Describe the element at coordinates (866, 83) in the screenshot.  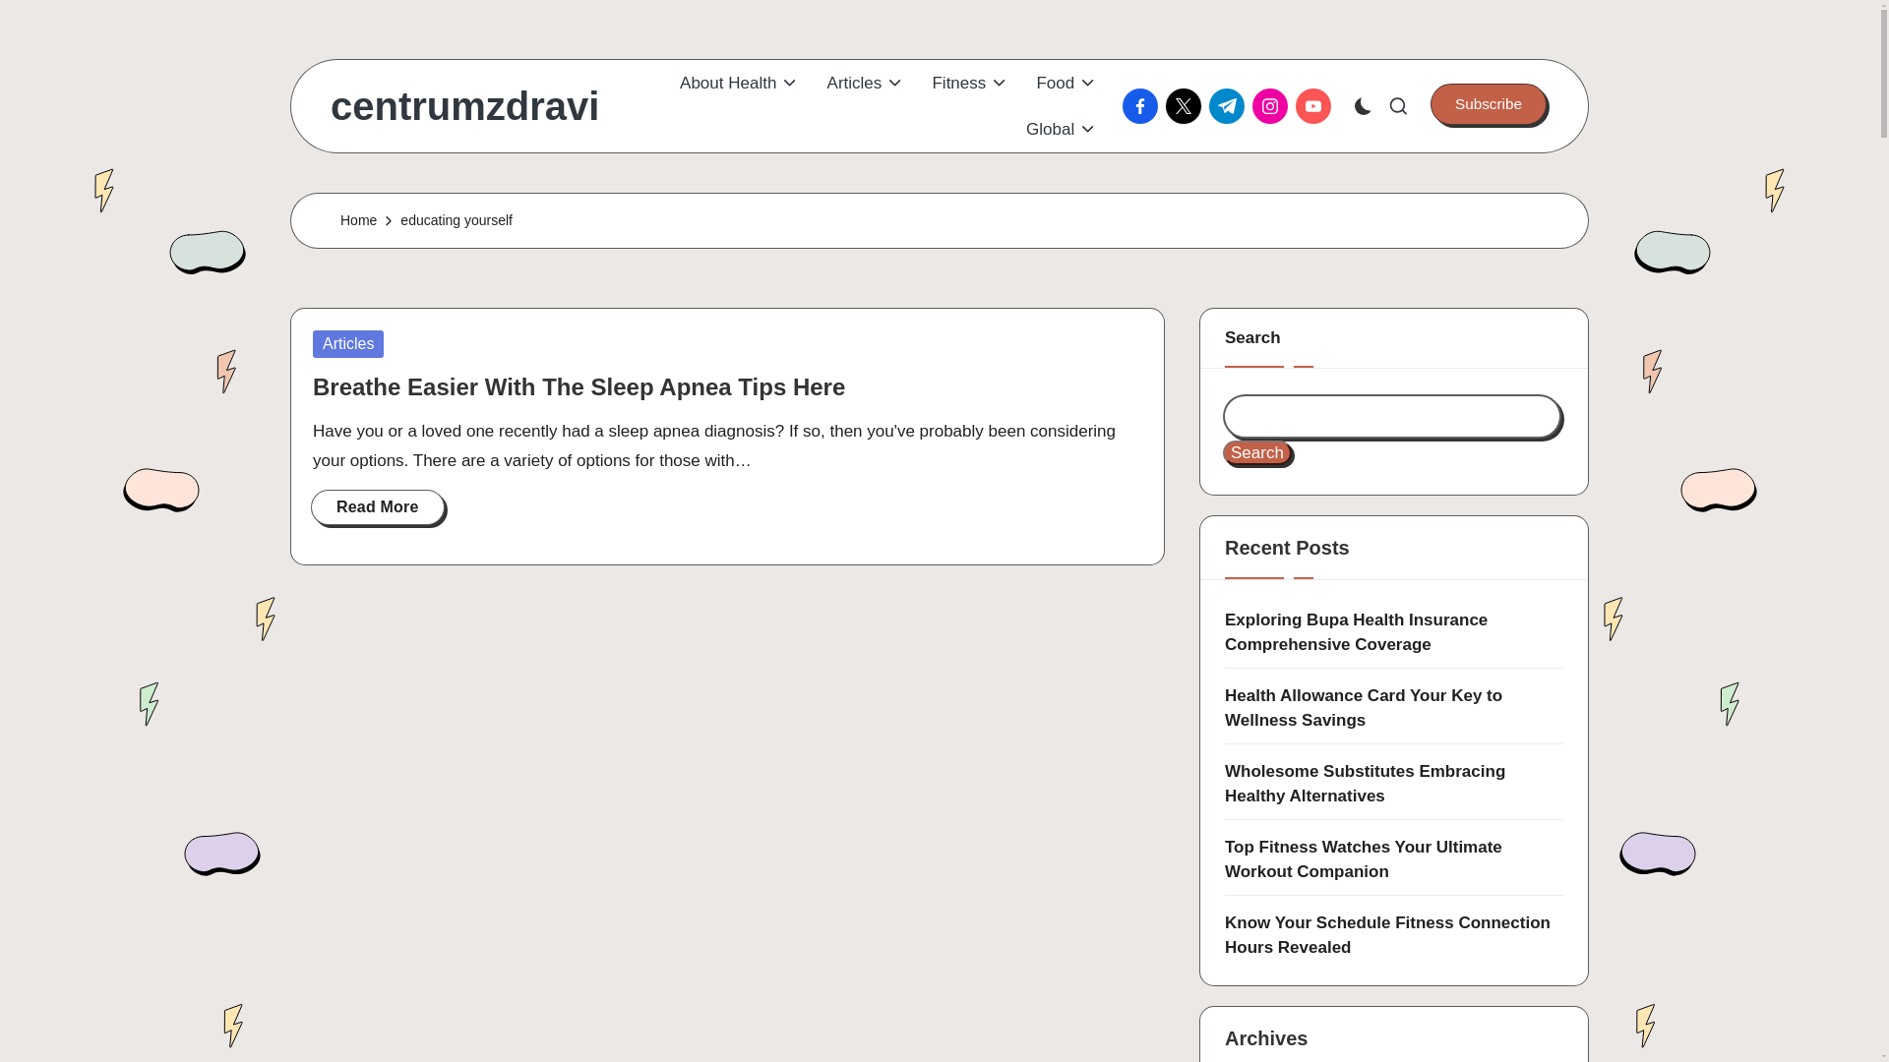
I see `Articles` at that location.